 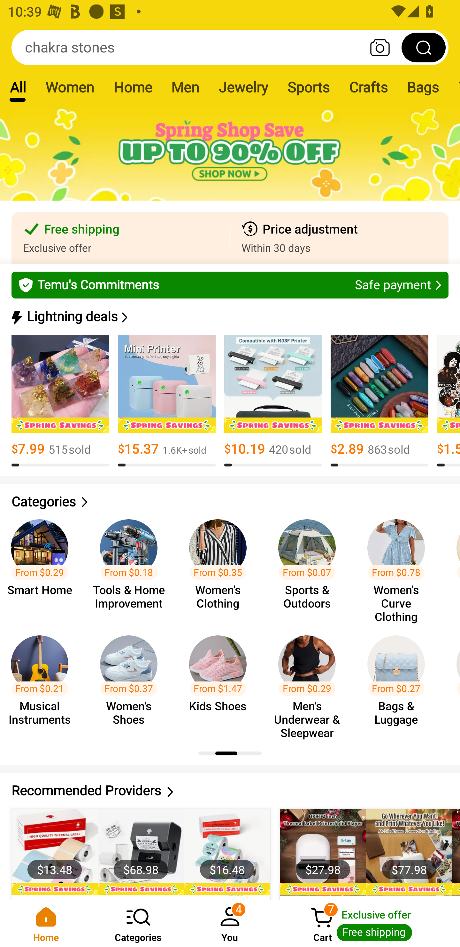 I want to click on Home, so click(x=133, y=87).